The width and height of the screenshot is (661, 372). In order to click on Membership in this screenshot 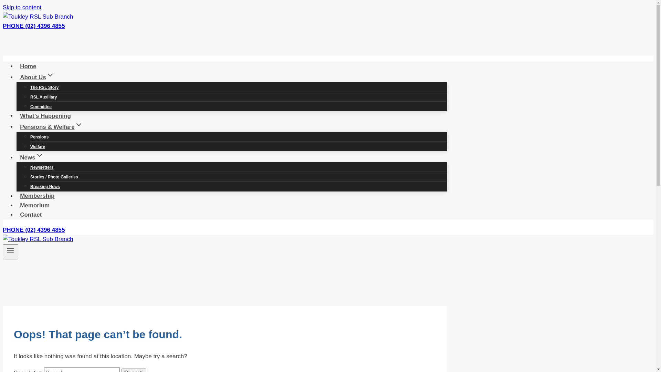, I will do `click(37, 196)`.